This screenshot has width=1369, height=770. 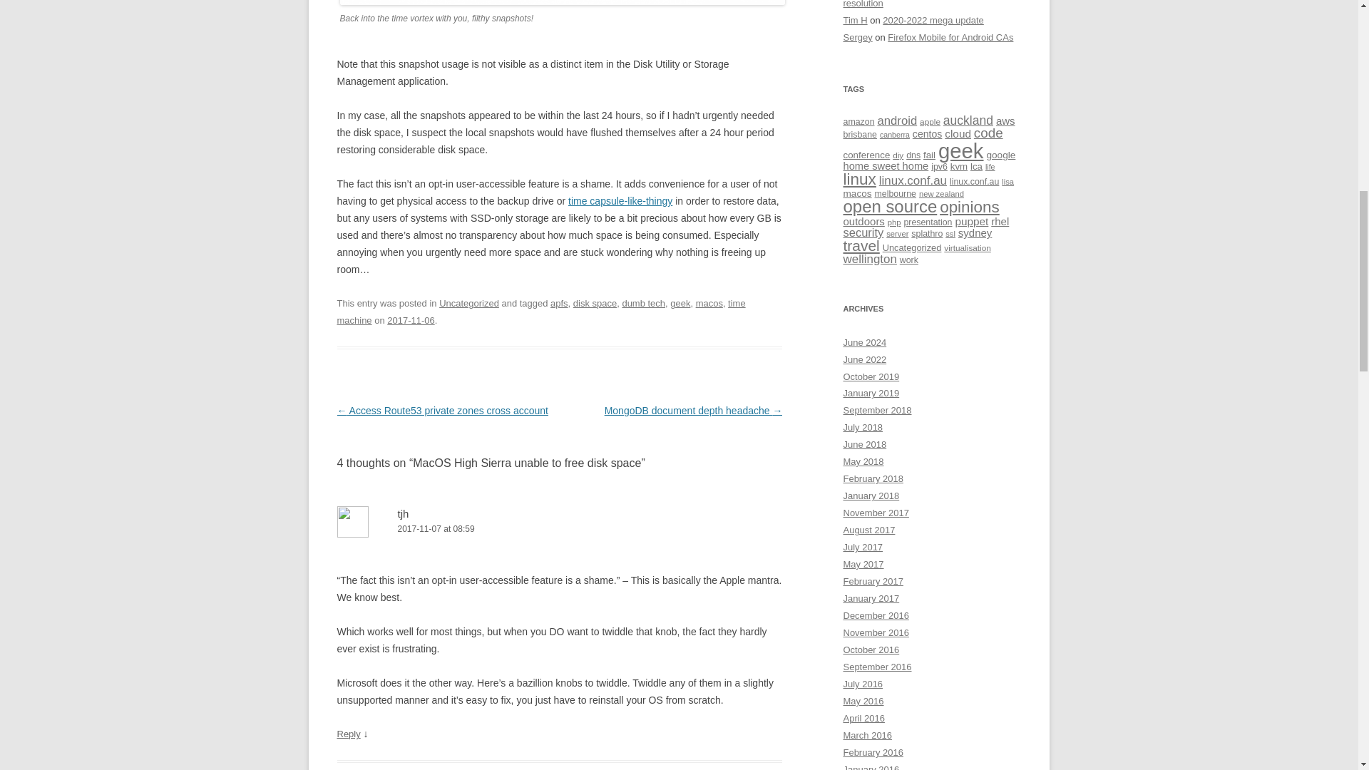 I want to click on 2017-11-06, so click(x=411, y=319).